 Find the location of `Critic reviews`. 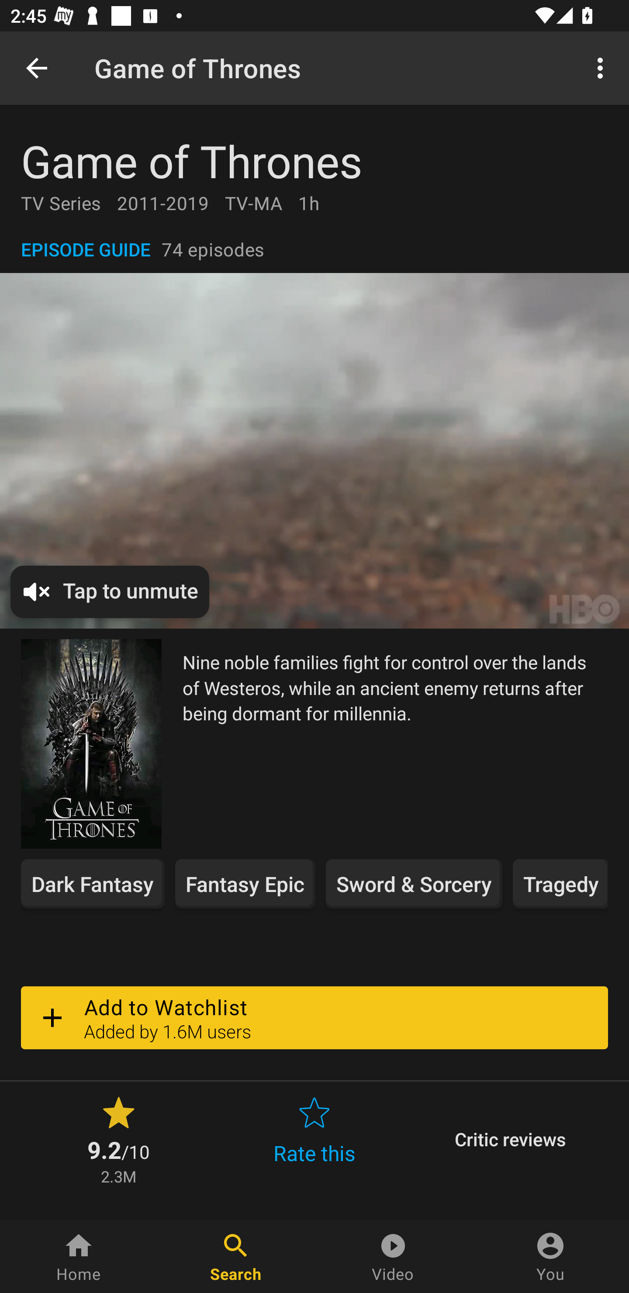

Critic reviews is located at coordinates (510, 1139).